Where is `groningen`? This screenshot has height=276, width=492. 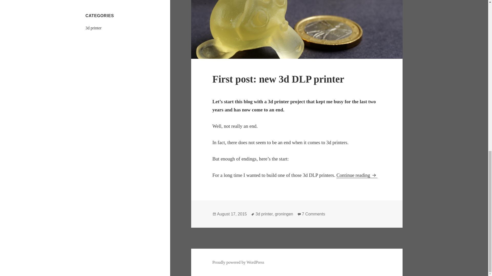
groningen is located at coordinates (284, 214).